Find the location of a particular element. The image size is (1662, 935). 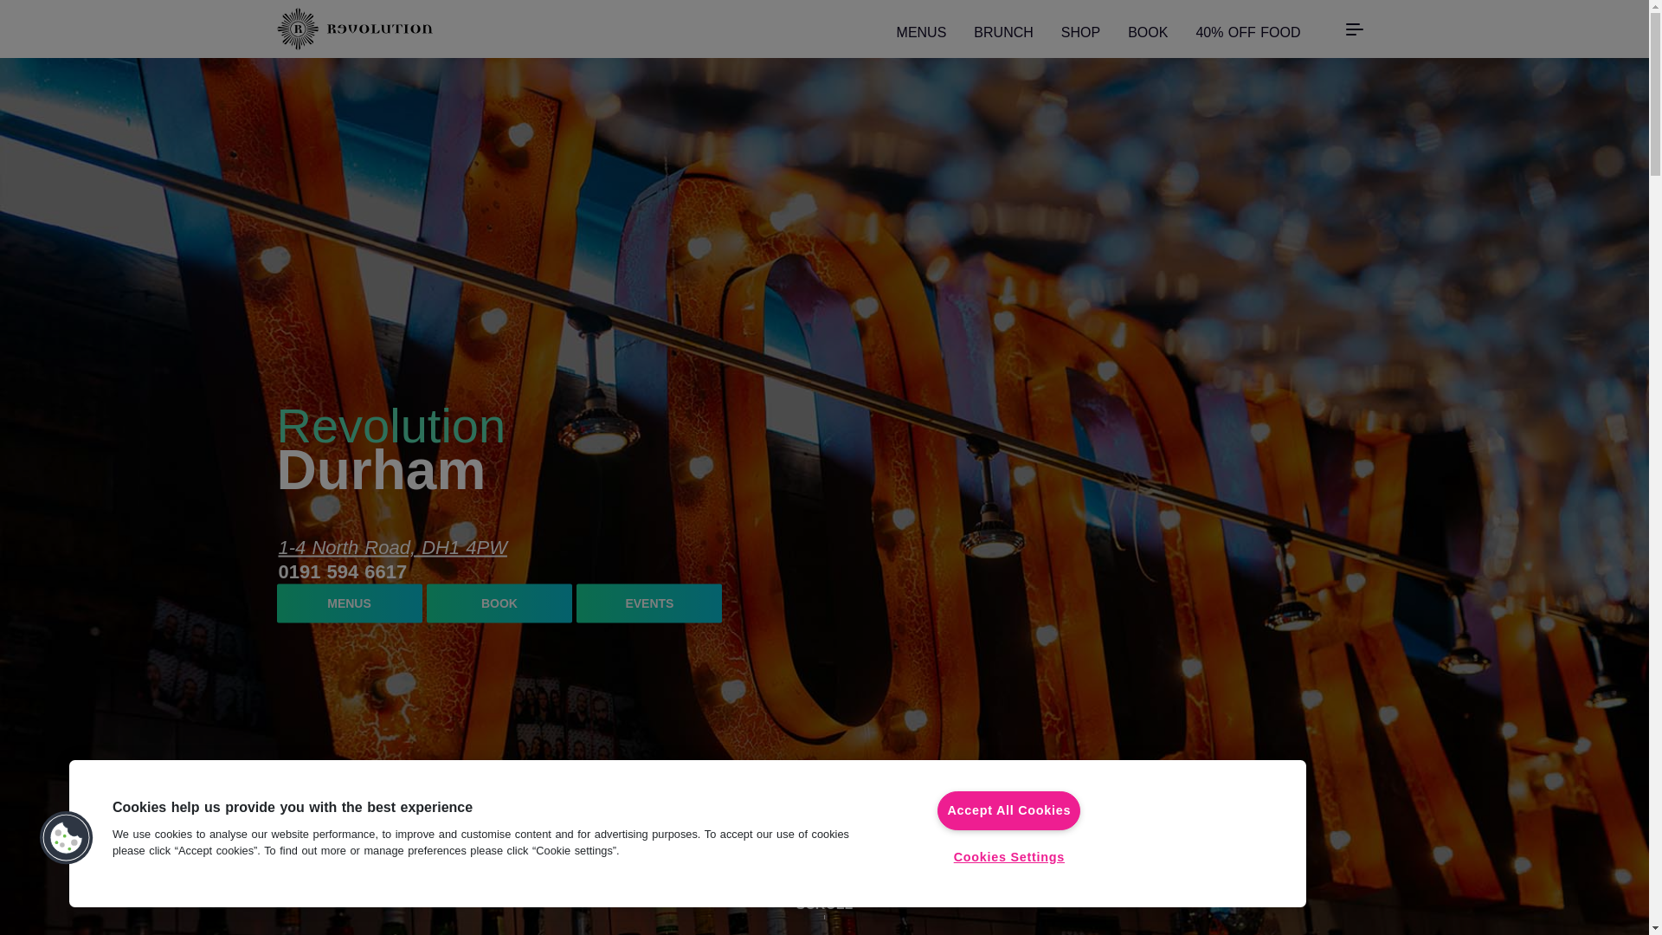

BOOK is located at coordinates (499, 603).